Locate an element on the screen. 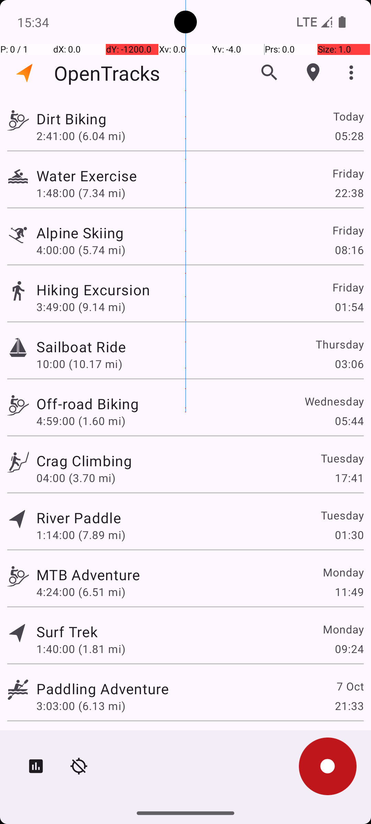 The image size is (371, 824). Wednesday is located at coordinates (334, 401).